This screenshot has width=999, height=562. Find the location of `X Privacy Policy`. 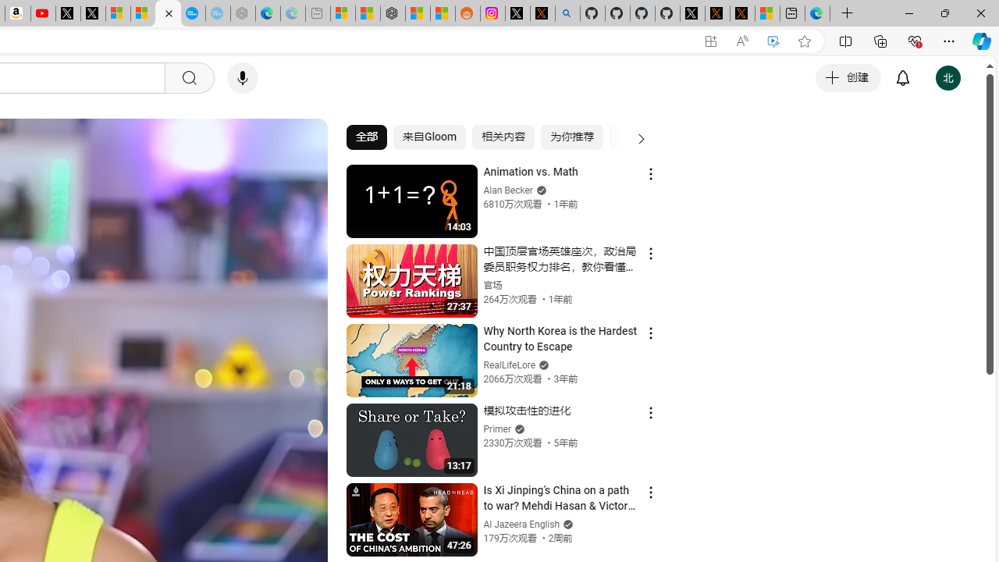

X Privacy Policy is located at coordinates (741, 14).